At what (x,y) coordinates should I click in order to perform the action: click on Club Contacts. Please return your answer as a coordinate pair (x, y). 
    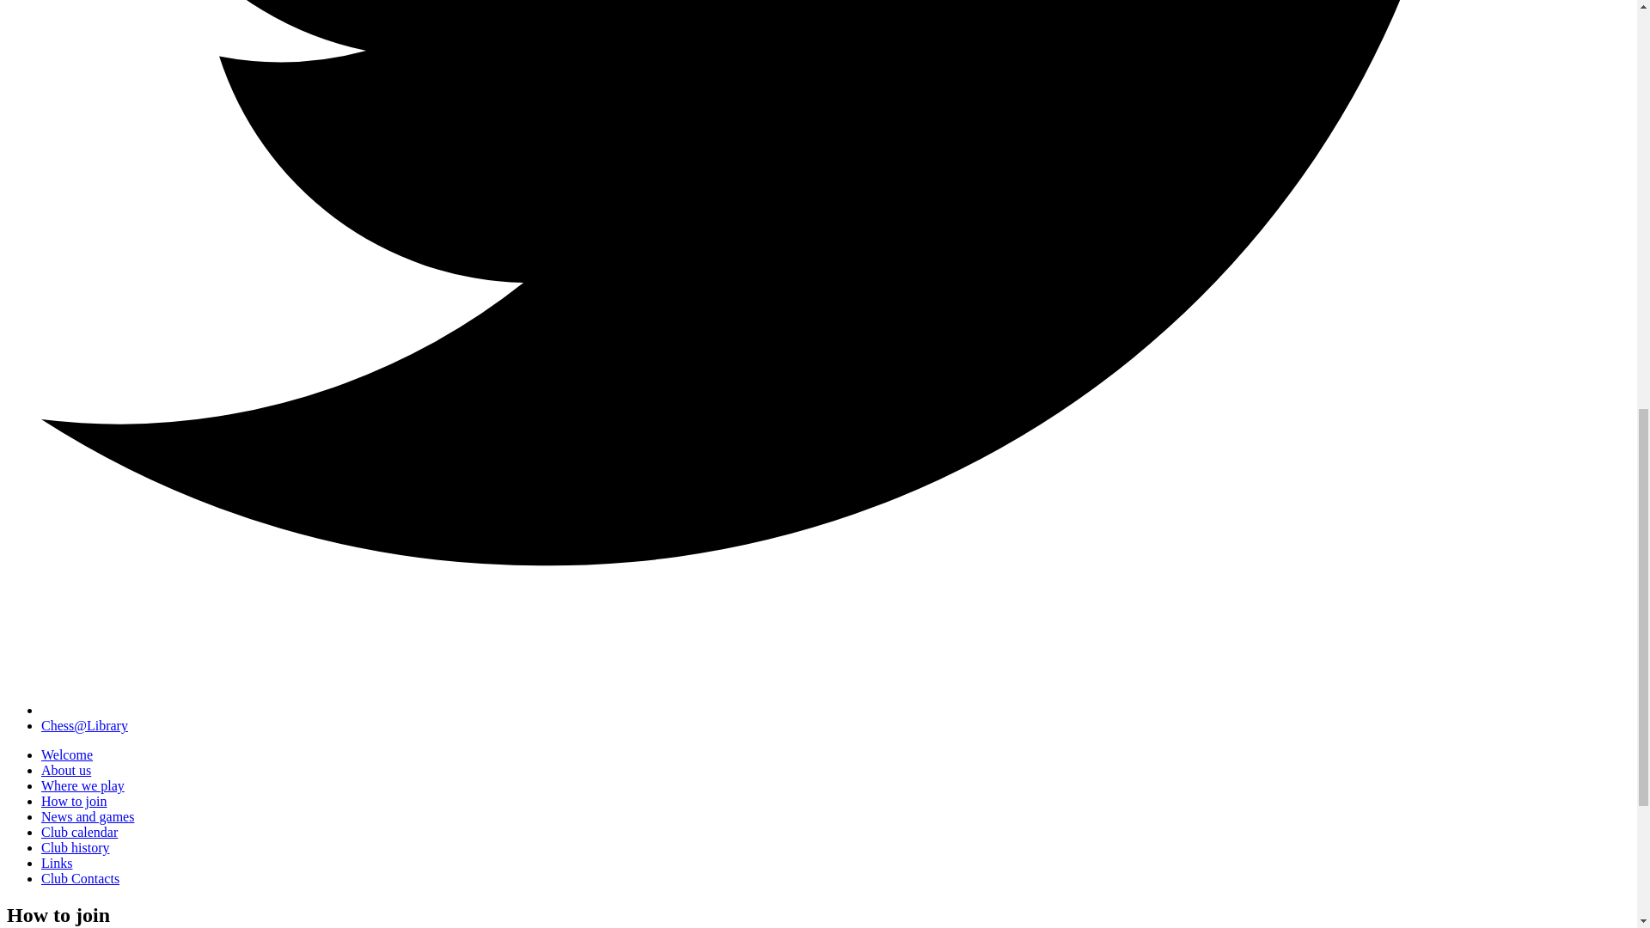
    Looking at the image, I should click on (80, 878).